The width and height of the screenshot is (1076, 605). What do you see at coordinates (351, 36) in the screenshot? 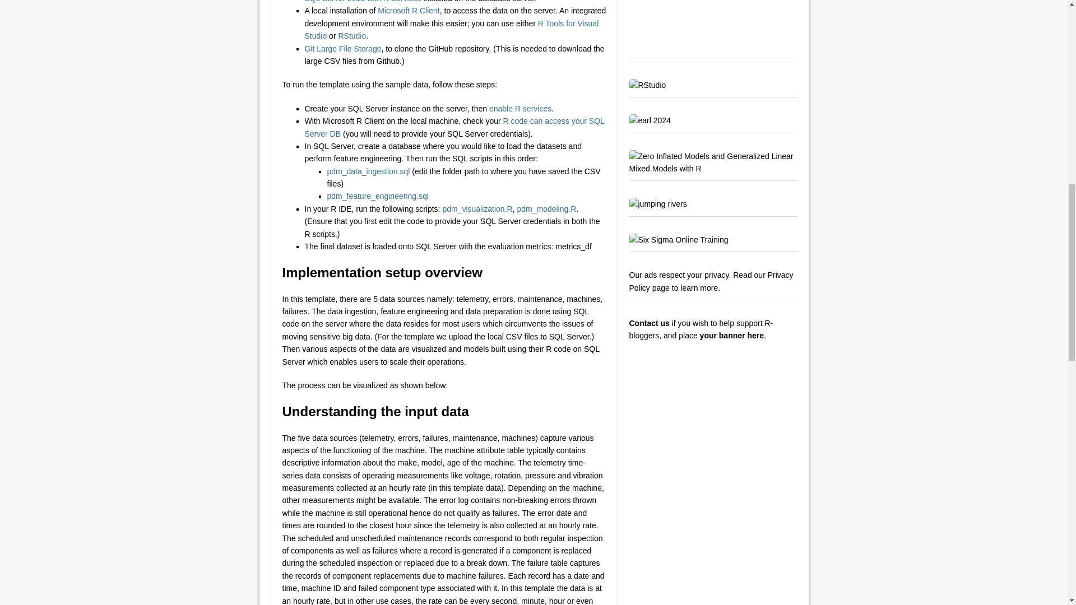
I see `RStudio` at bounding box center [351, 36].